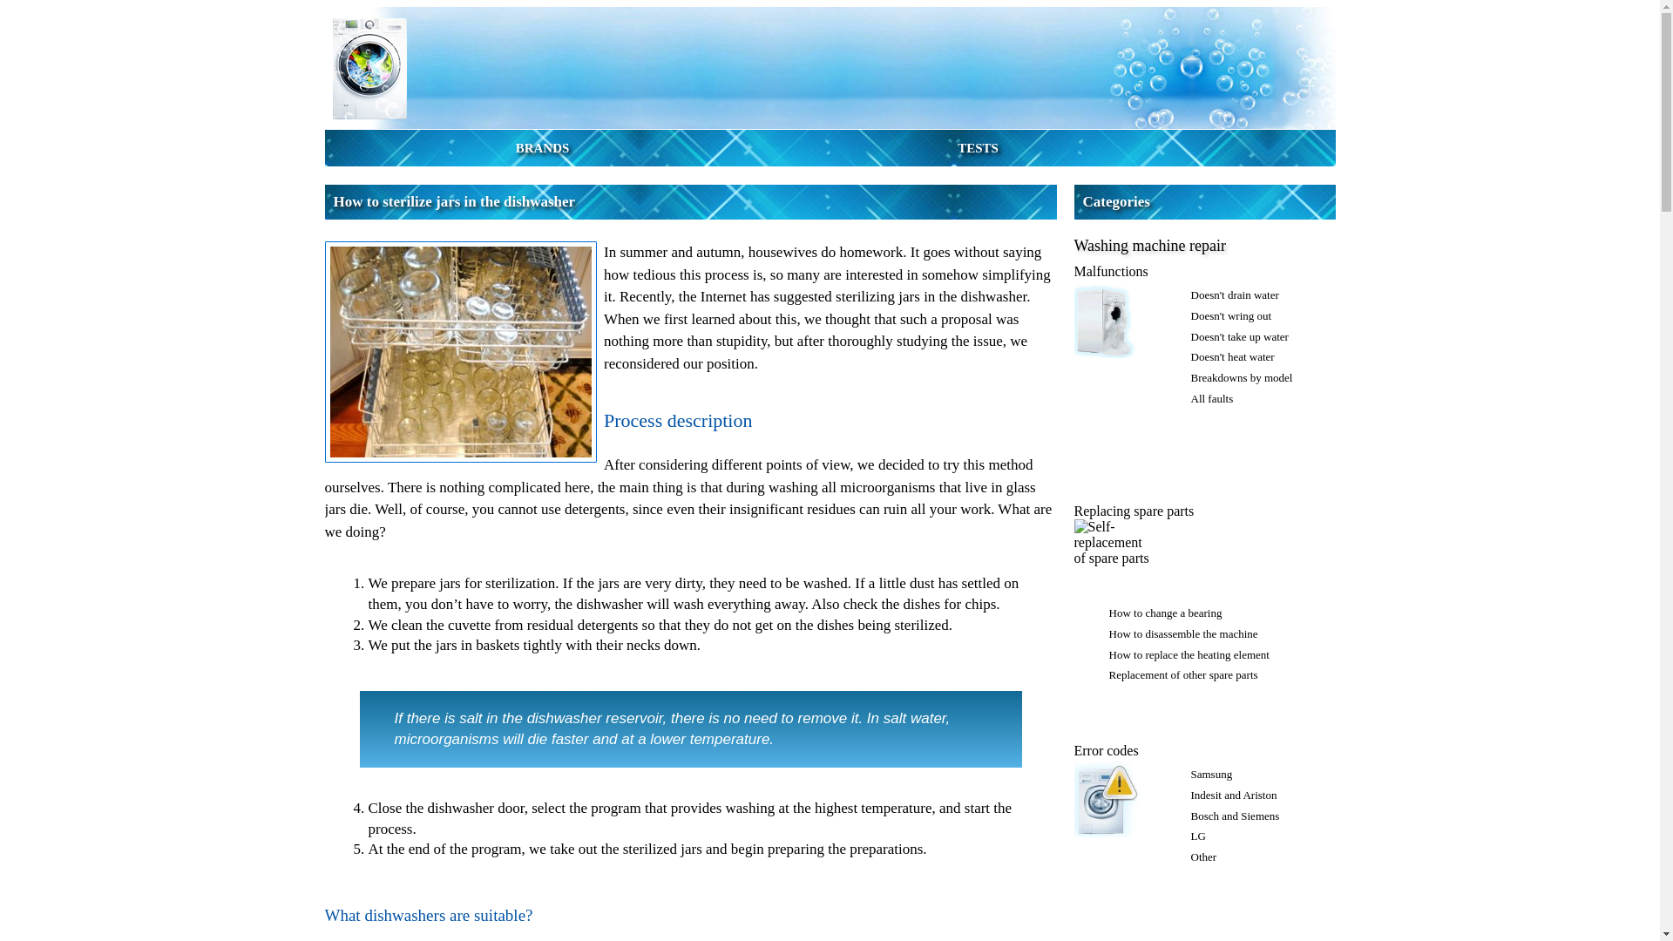 The height and width of the screenshot is (941, 1673). I want to click on Indesit and Ariston, so click(1232, 795).